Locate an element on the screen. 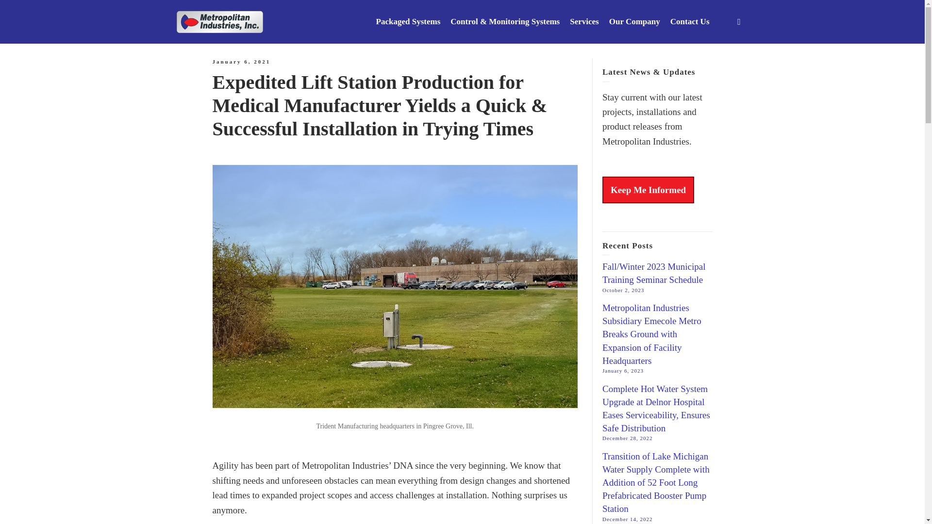 Image resolution: width=932 pixels, height=524 pixels. Metropolitan Industries is located at coordinates (219, 20).